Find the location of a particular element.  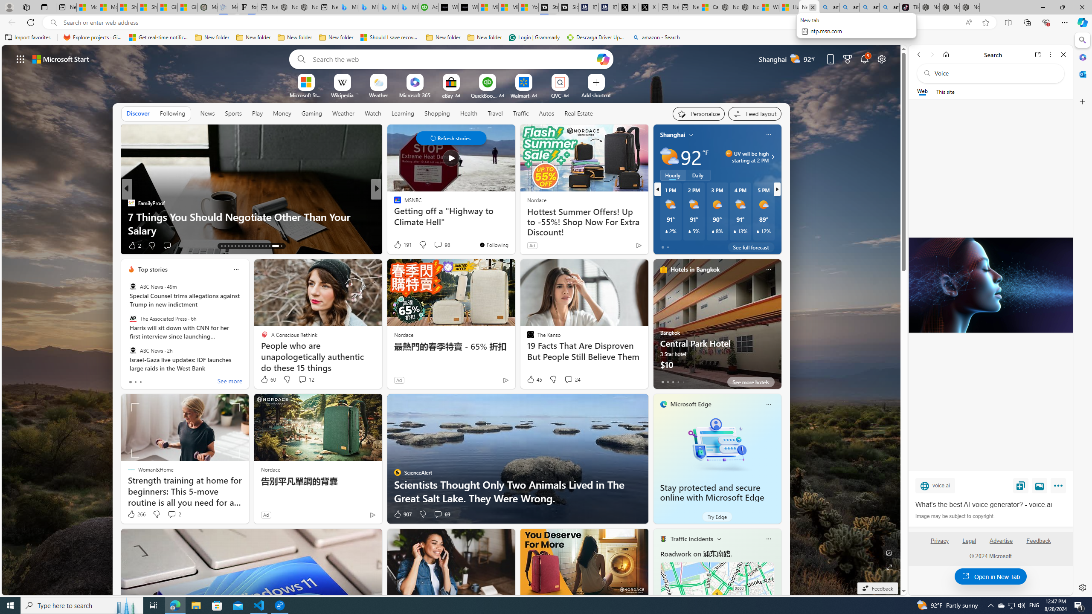

View comments 2 Comment is located at coordinates (171, 514).